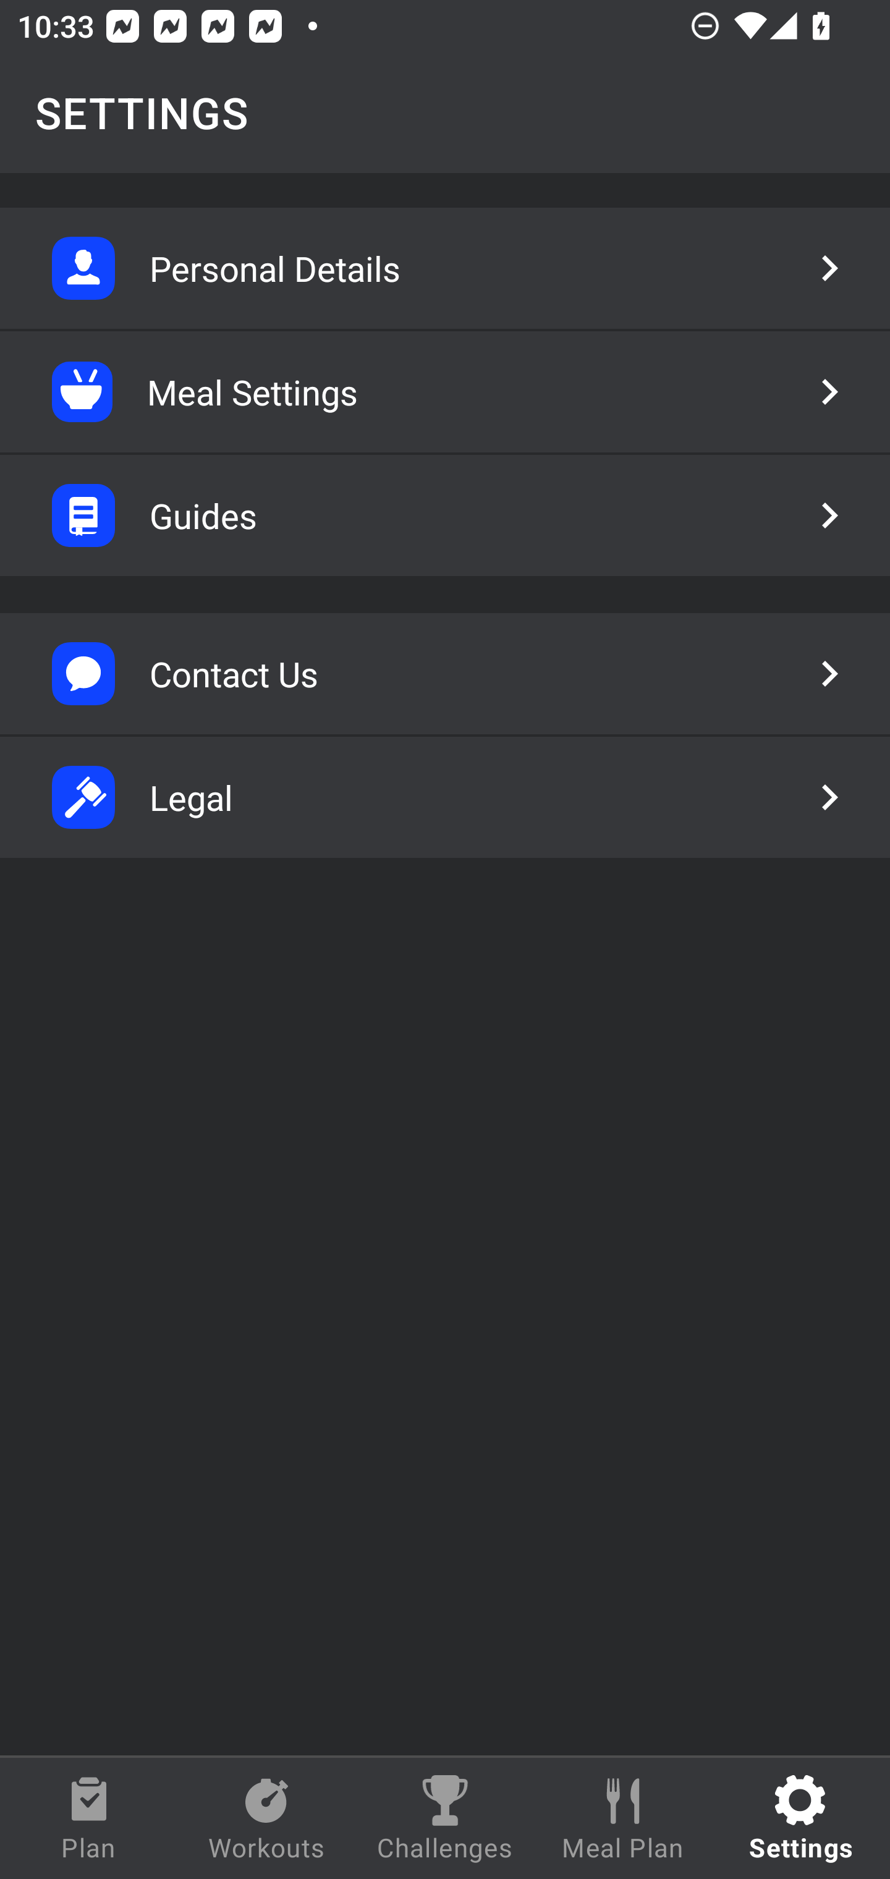 The width and height of the screenshot is (890, 1879). Describe the element at coordinates (445, 1818) in the screenshot. I see ` Challenges ` at that location.